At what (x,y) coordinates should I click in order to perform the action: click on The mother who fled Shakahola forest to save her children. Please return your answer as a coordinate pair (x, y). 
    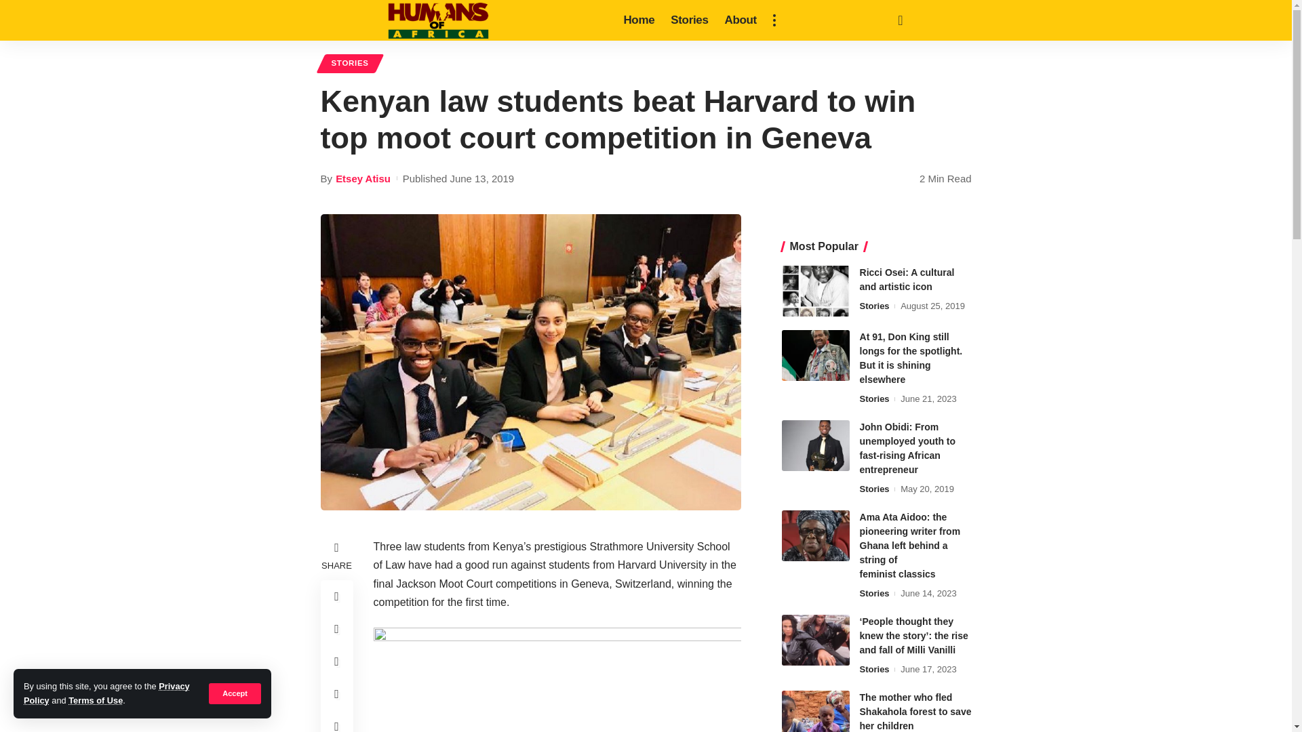
    Looking at the image, I should click on (816, 712).